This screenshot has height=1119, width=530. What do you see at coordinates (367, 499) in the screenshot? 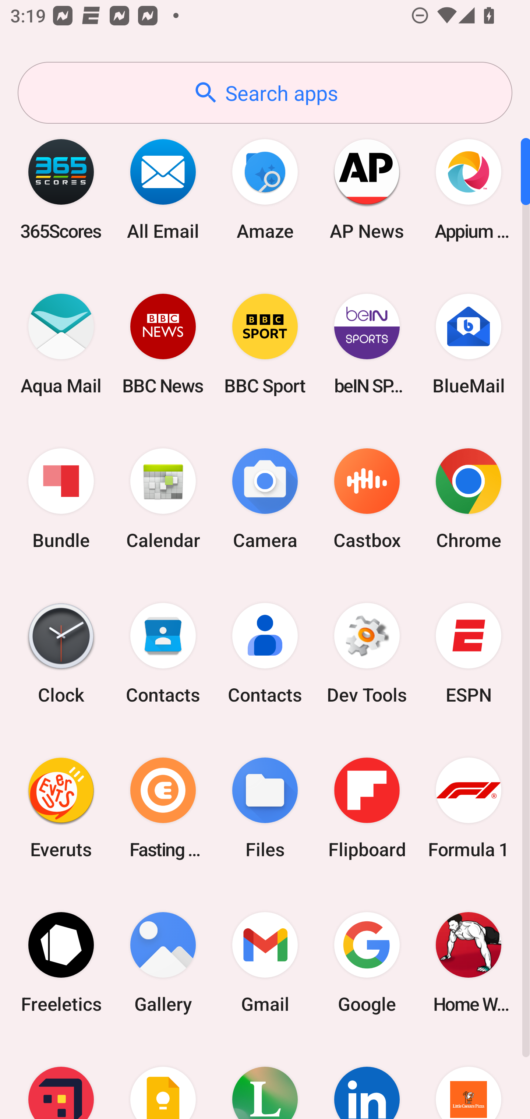
I see `Castbox` at bounding box center [367, 499].